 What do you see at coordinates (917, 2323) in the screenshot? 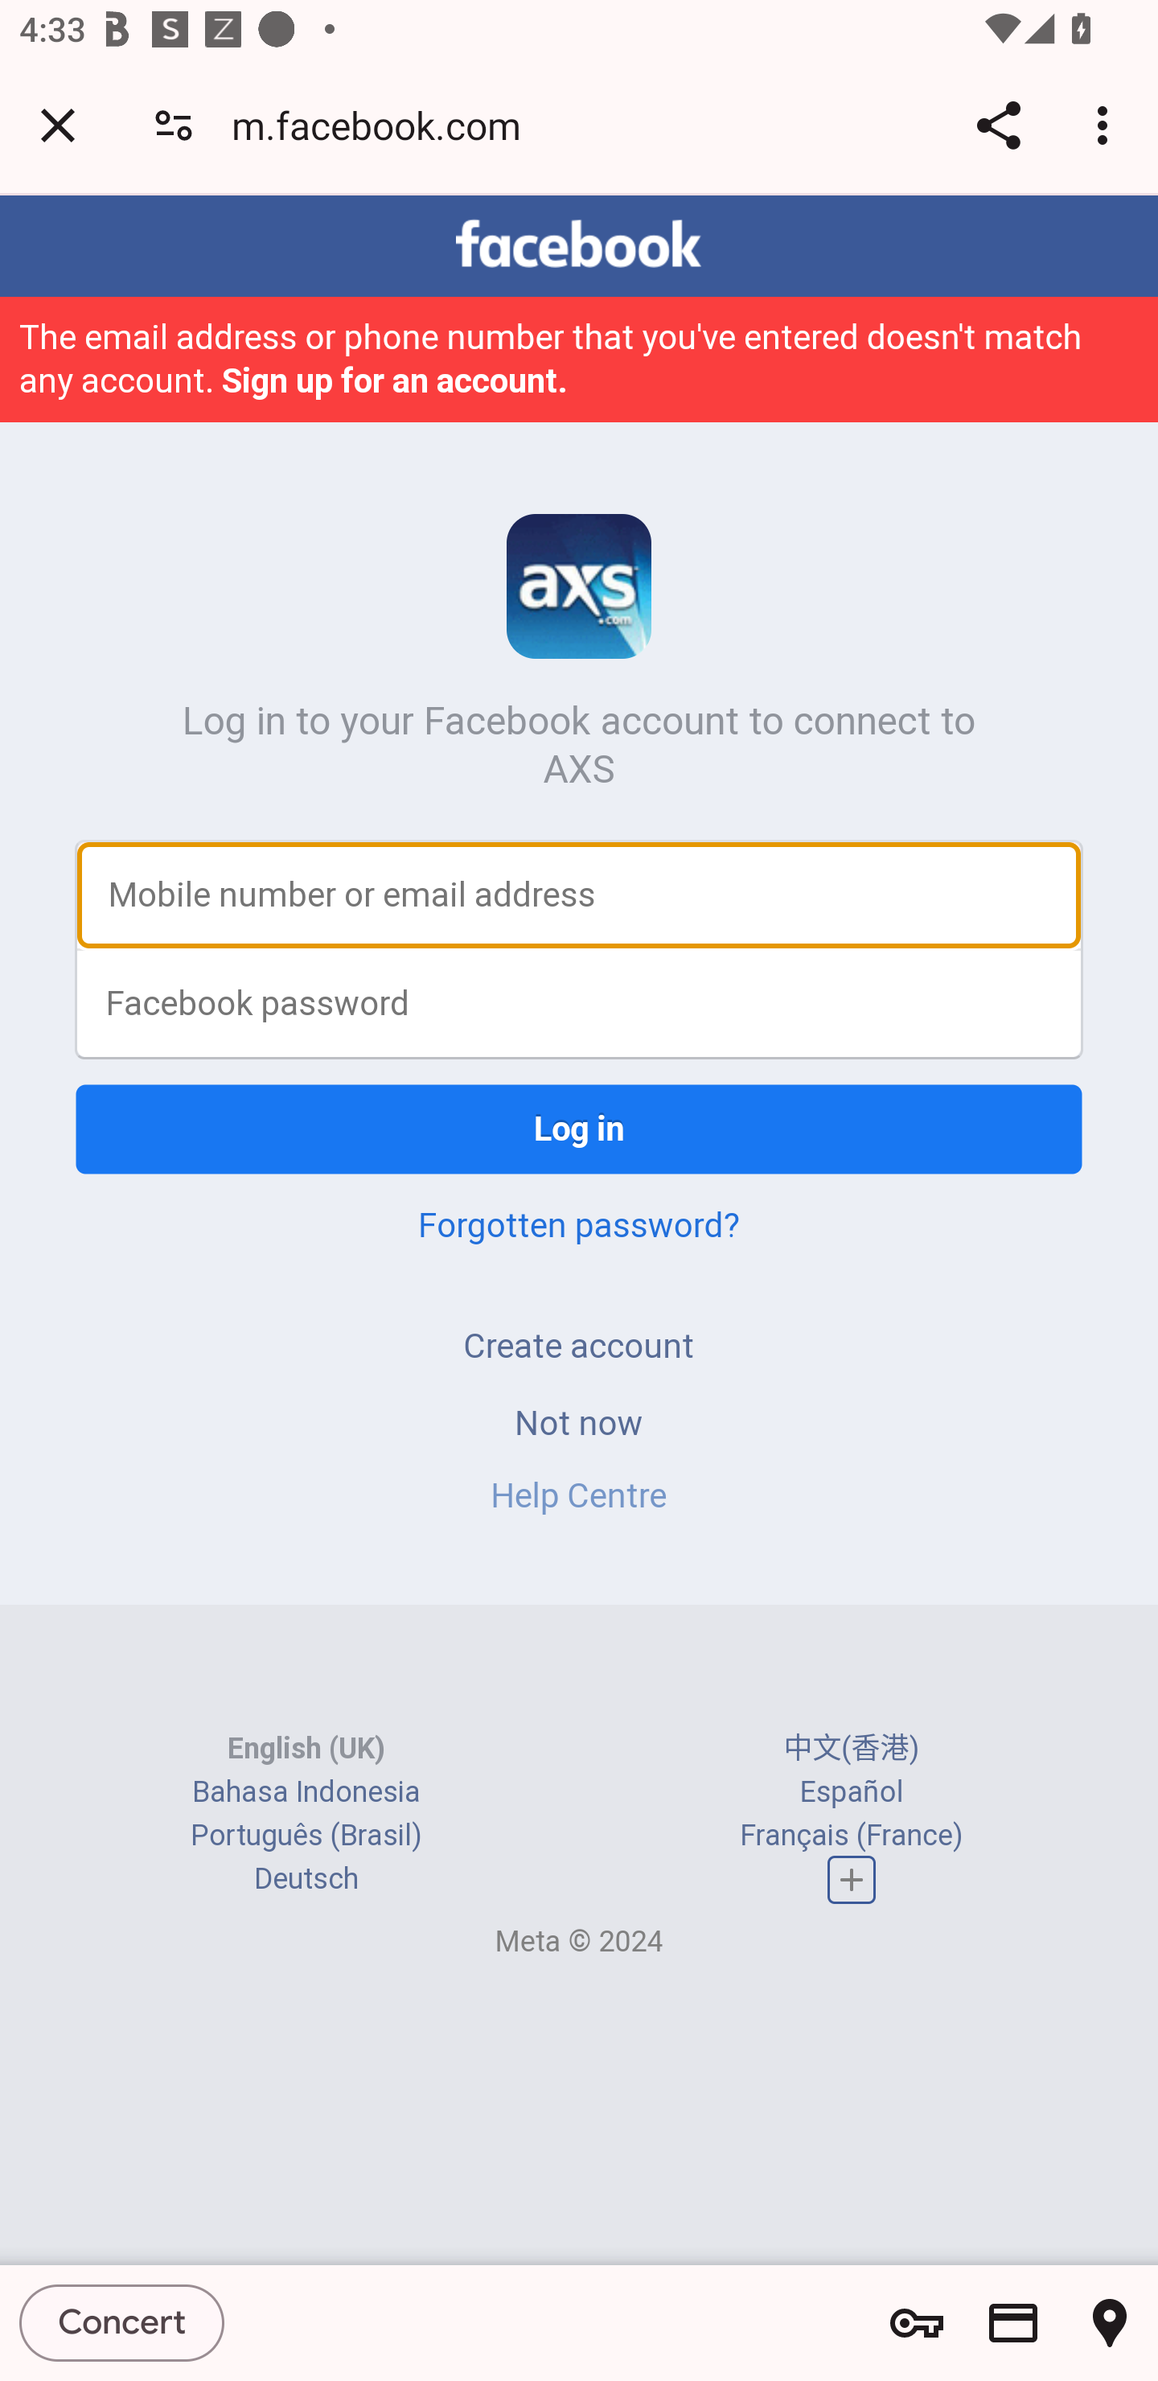
I see `Show saved passwords and password options` at bounding box center [917, 2323].